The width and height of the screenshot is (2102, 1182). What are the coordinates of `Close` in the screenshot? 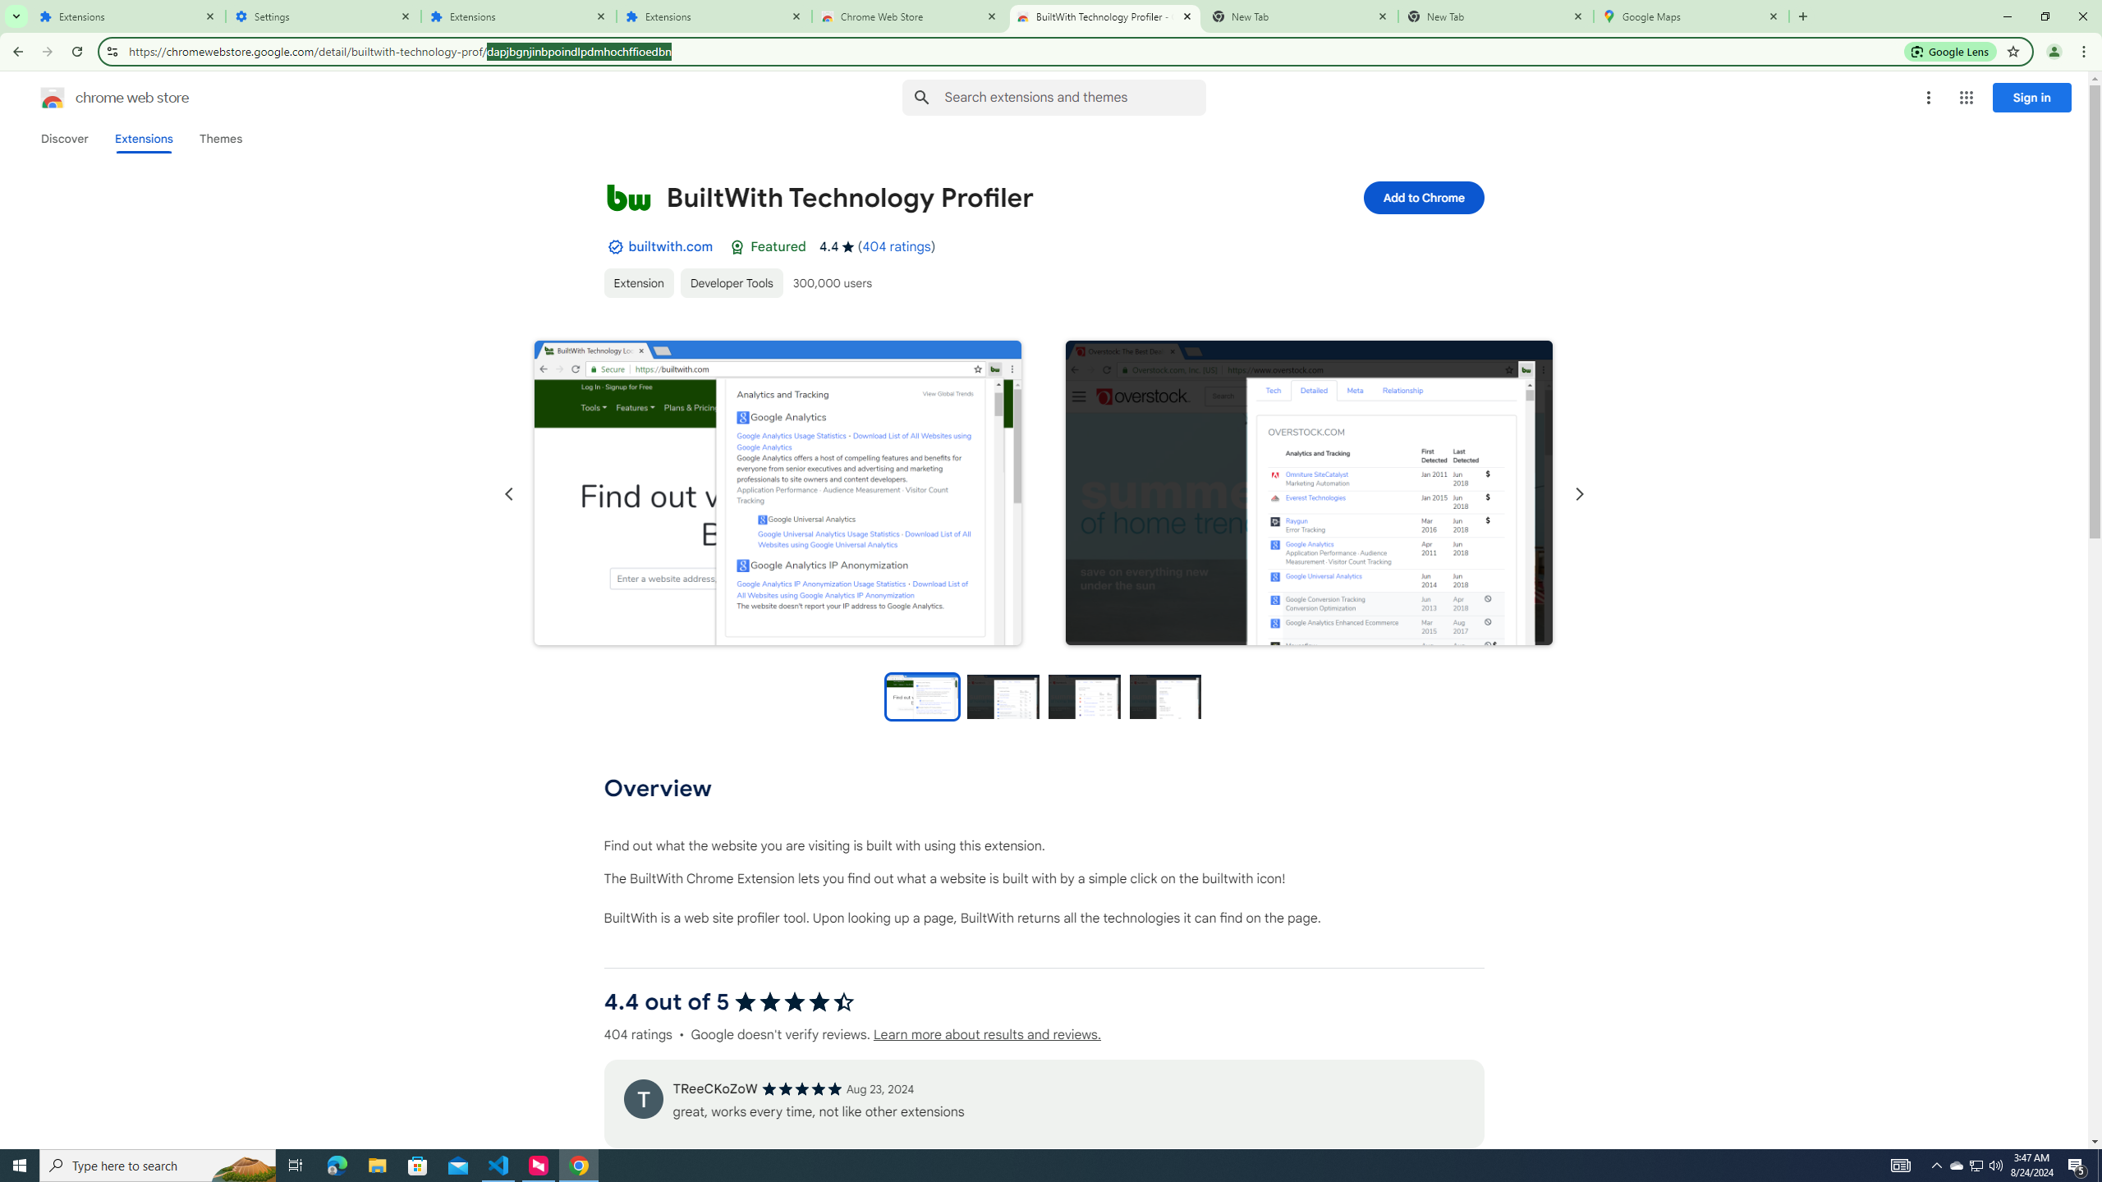 It's located at (1773, 16).